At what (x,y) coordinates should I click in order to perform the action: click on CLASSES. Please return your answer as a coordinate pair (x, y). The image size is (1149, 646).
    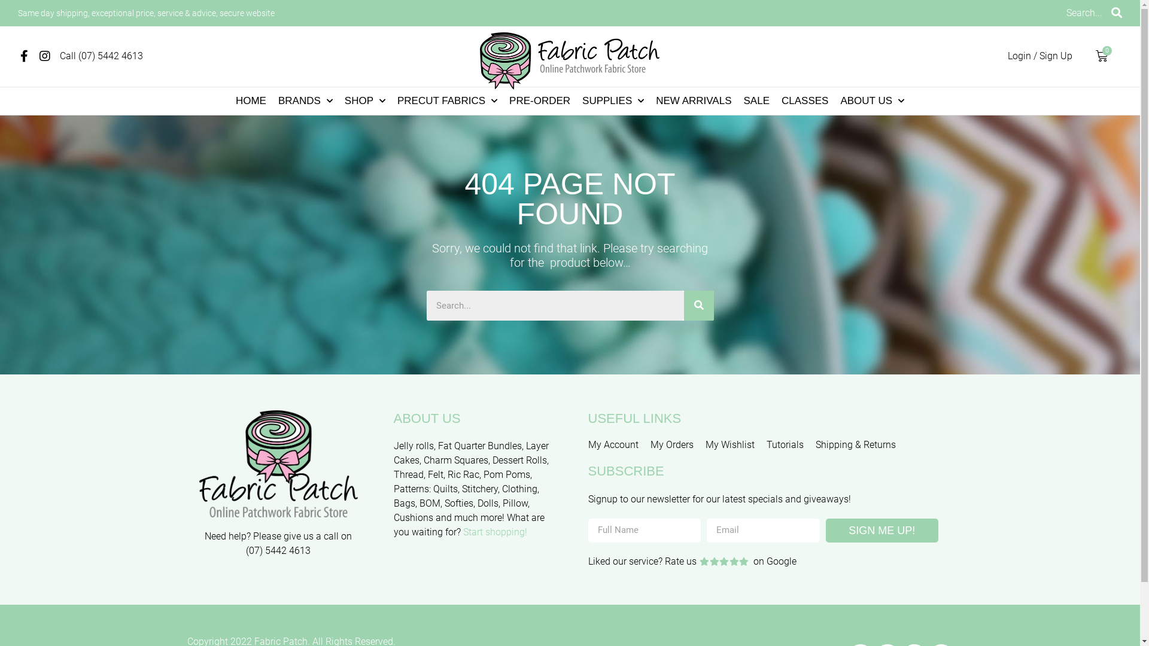
    Looking at the image, I should click on (805, 101).